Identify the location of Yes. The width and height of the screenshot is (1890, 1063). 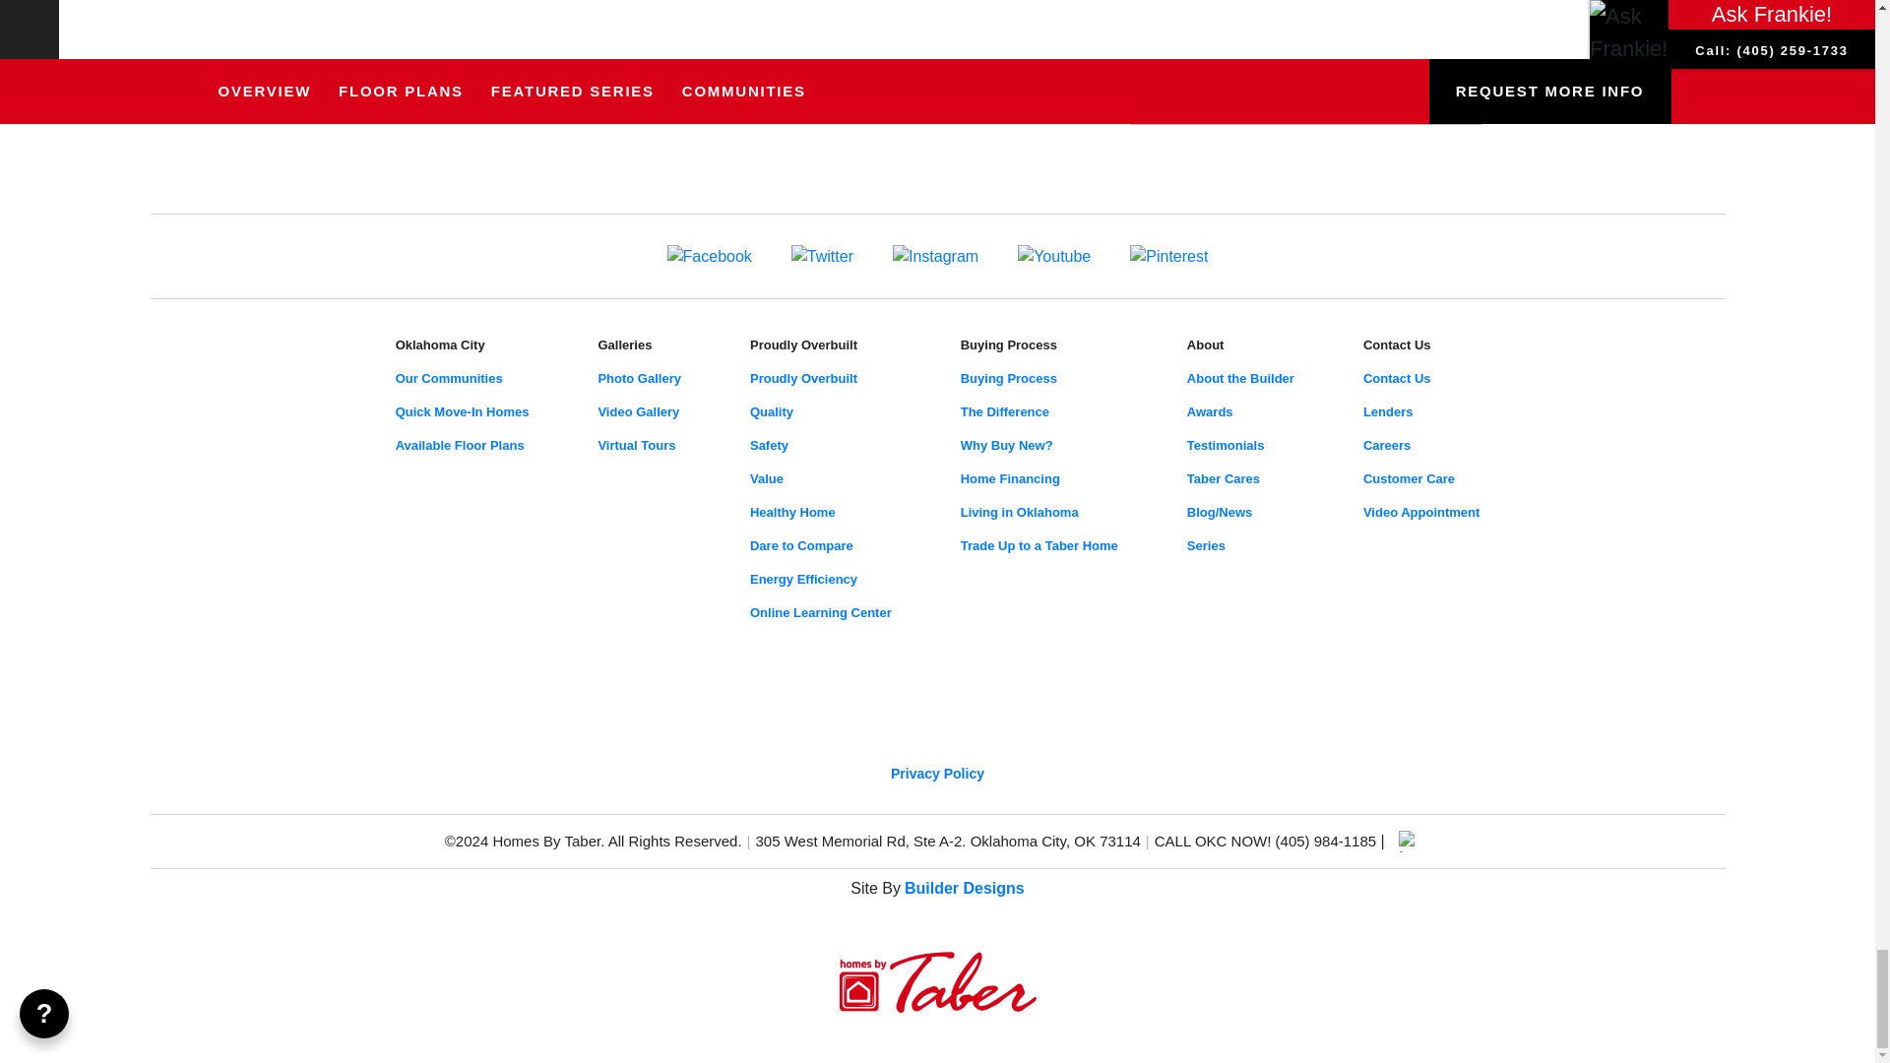
(597, 7).